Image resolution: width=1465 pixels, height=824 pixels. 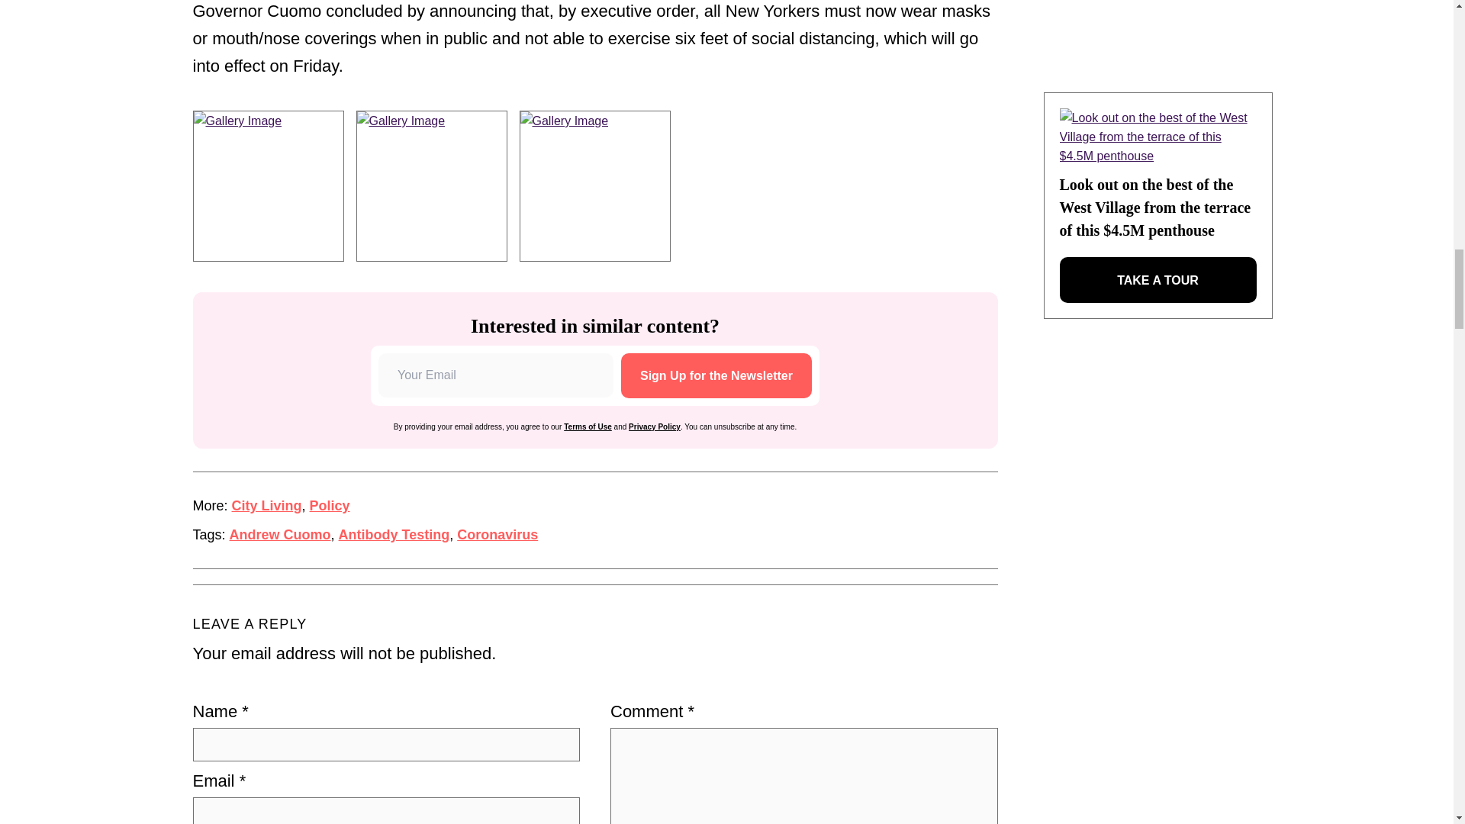 I want to click on Terms of Use, so click(x=588, y=426).